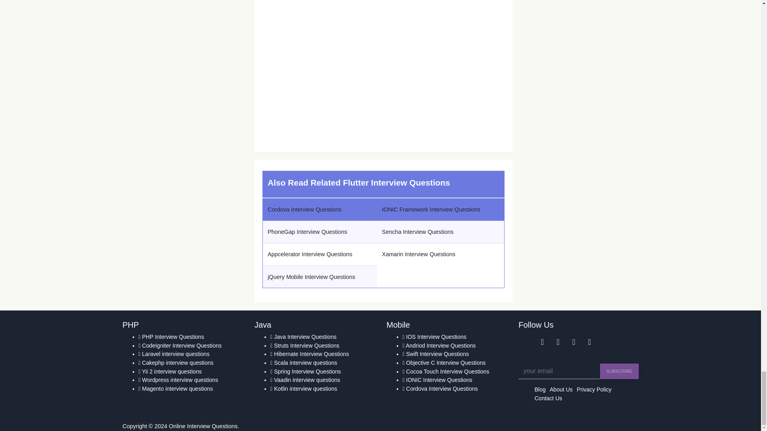 This screenshot has width=767, height=431. What do you see at coordinates (310, 254) in the screenshot?
I see `Appcelerator Interview Questions` at bounding box center [310, 254].